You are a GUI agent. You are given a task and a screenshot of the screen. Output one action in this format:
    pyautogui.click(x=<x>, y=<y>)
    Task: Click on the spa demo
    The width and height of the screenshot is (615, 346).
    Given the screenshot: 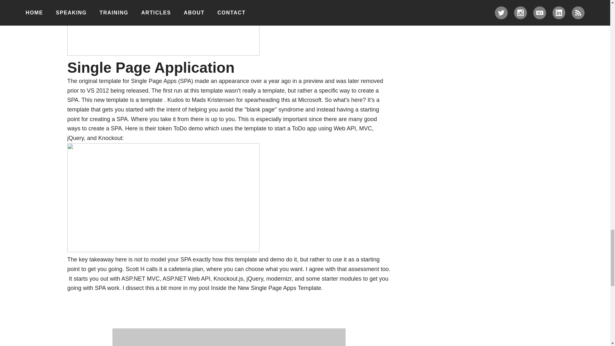 What is the action you would take?
    pyautogui.click(x=163, y=198)
    